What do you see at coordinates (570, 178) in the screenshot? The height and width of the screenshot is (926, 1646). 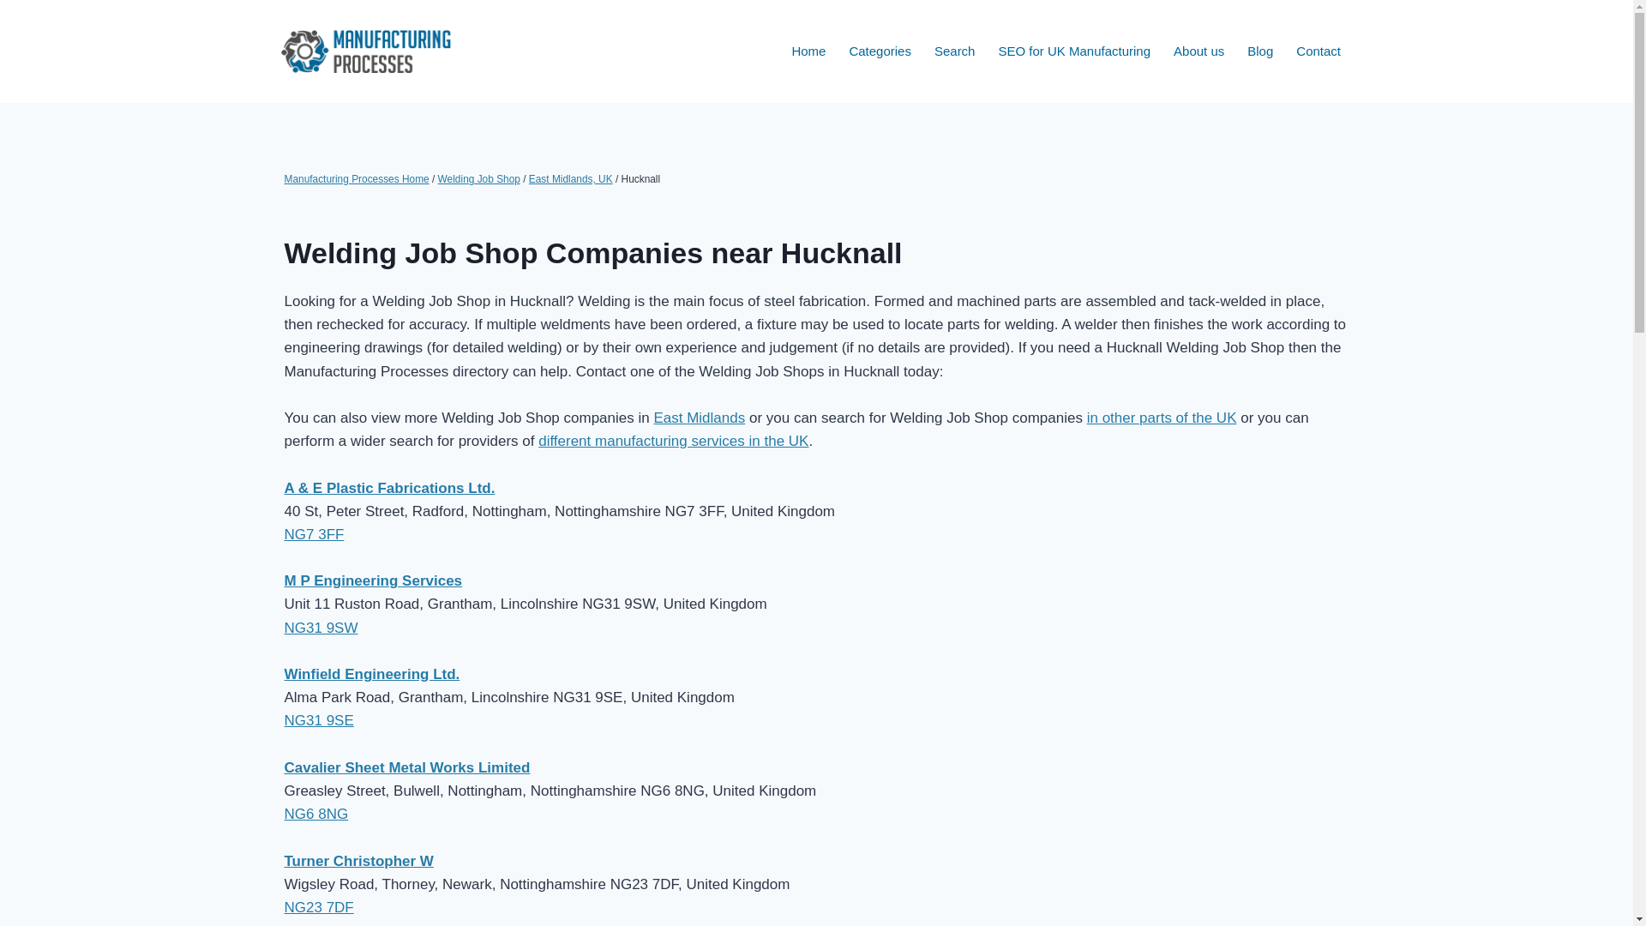 I see `East Midlands, UK` at bounding box center [570, 178].